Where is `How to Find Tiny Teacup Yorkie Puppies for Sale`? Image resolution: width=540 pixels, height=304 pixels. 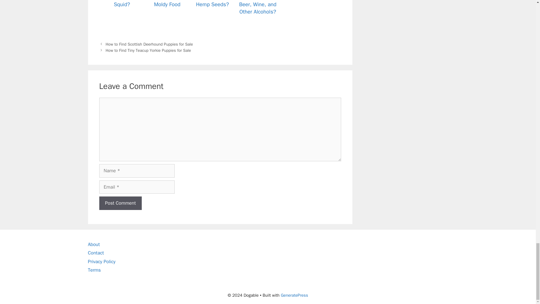 How to Find Tiny Teacup Yorkie Puppies for Sale is located at coordinates (148, 50).